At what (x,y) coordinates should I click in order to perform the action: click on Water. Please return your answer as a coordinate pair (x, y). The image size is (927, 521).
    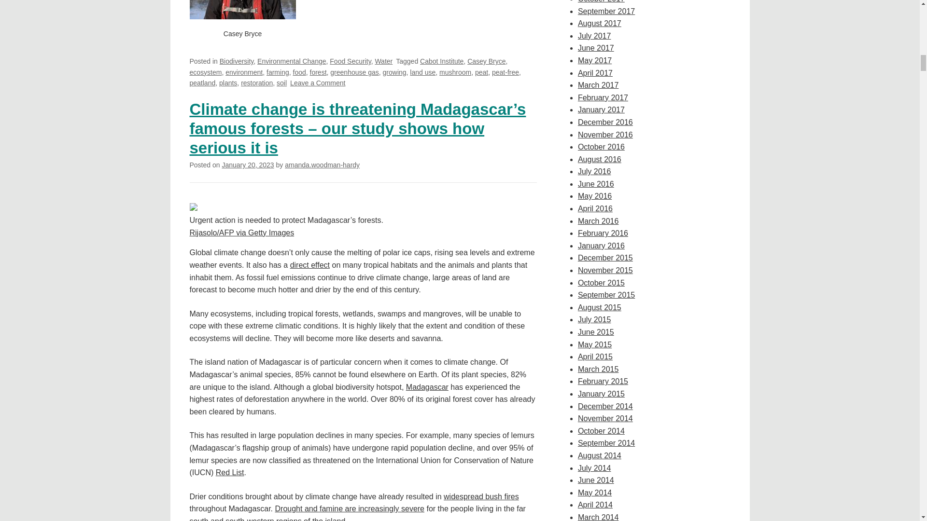
    Looking at the image, I should click on (383, 61).